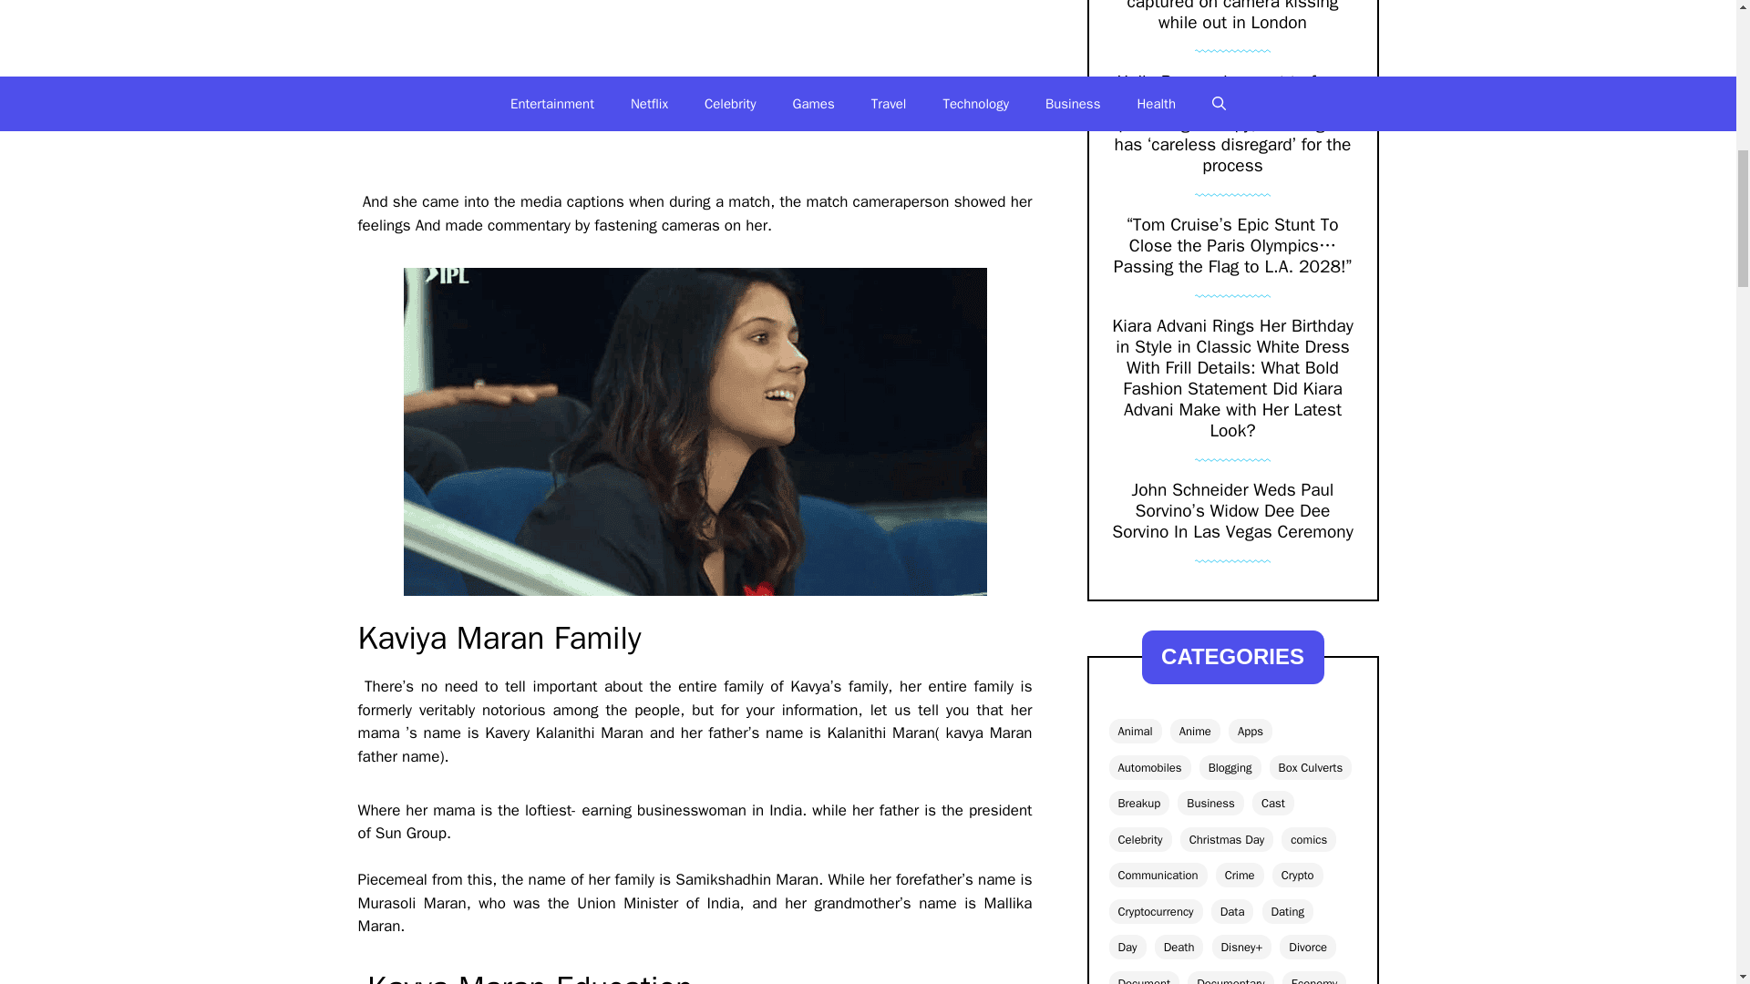  I want to click on Advertisement, so click(695, 91).